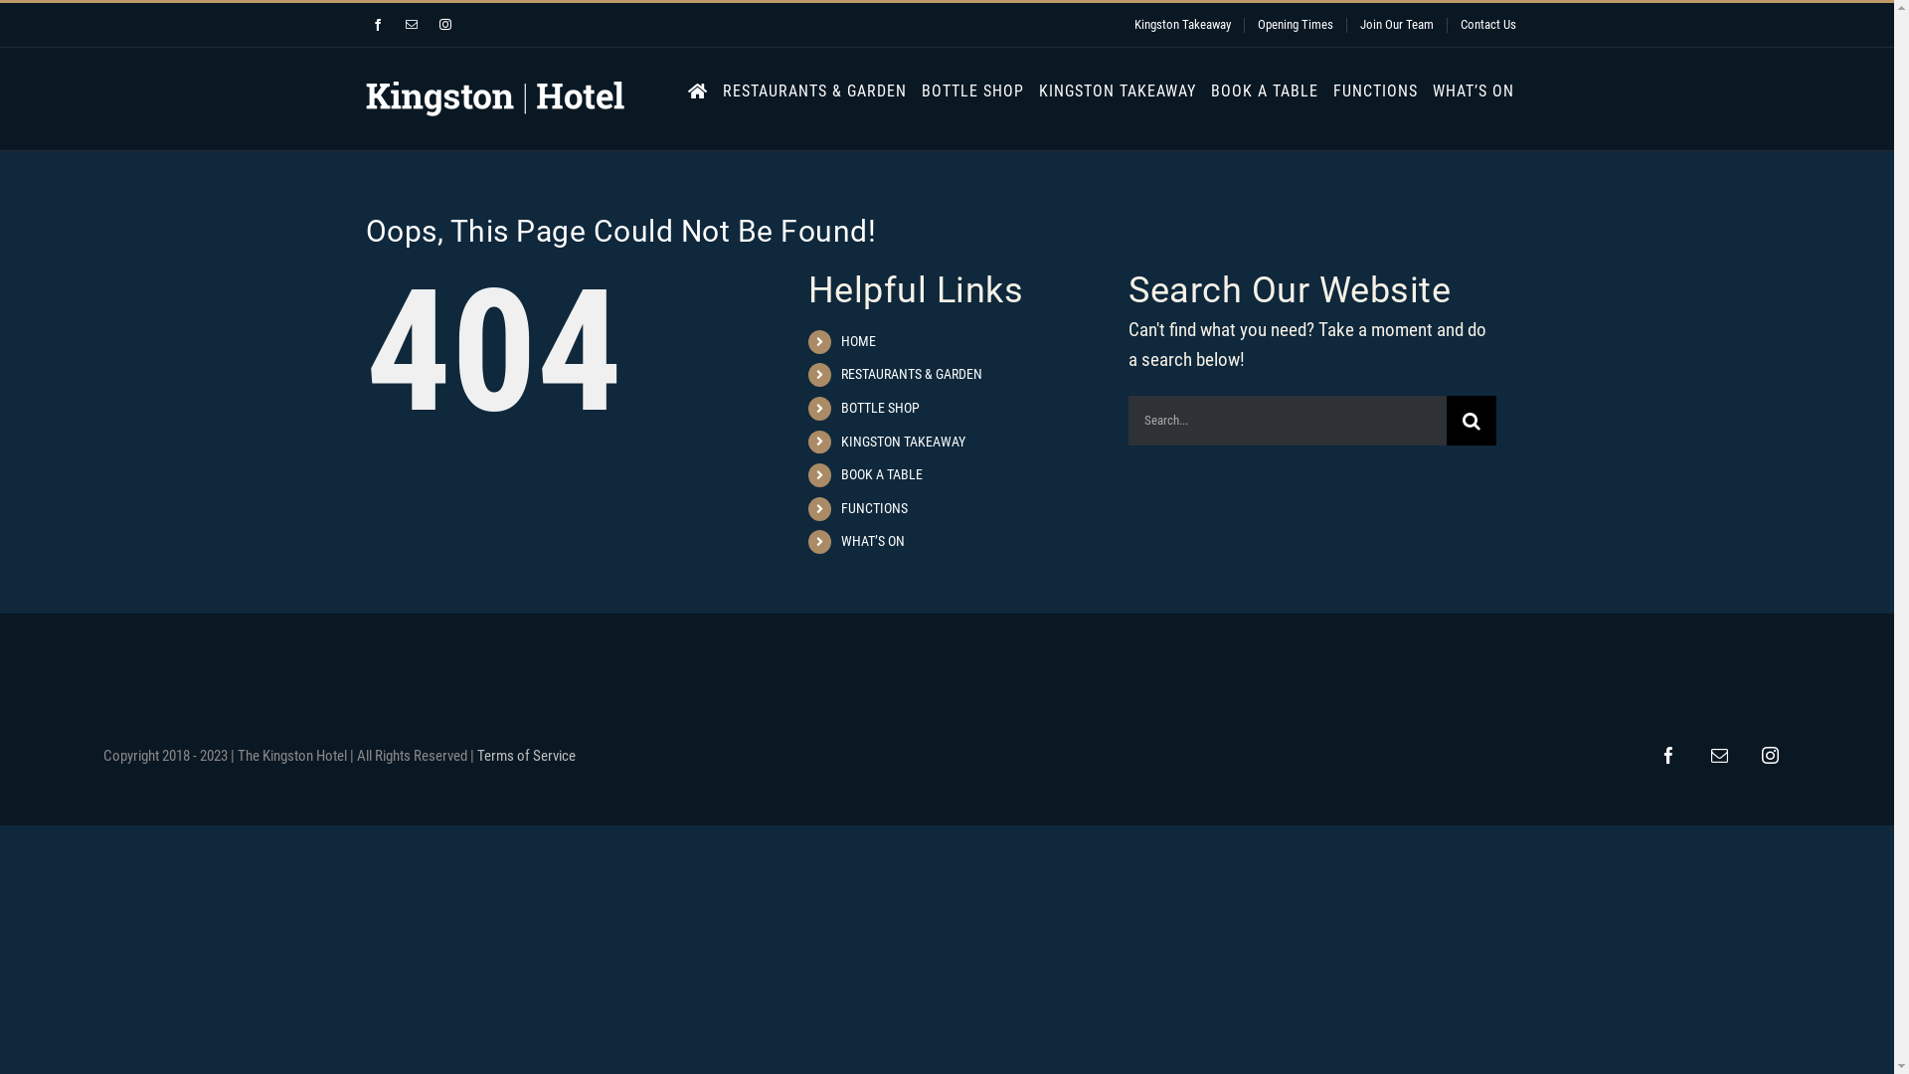 This screenshot has width=1909, height=1074. Describe the element at coordinates (911, 374) in the screenshot. I see `RESTAURANTS & GARDEN` at that location.